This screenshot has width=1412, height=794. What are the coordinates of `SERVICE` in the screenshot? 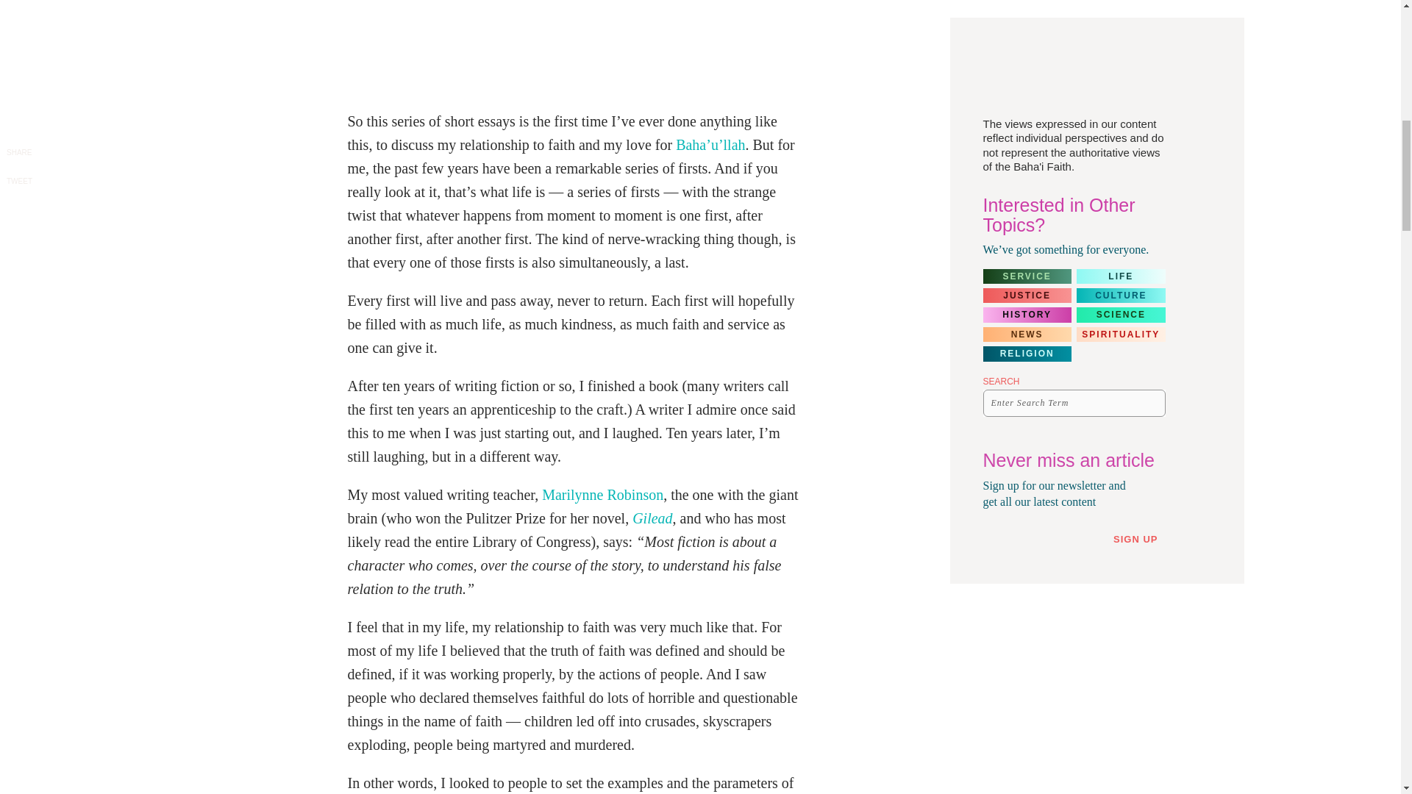 It's located at (1027, 276).